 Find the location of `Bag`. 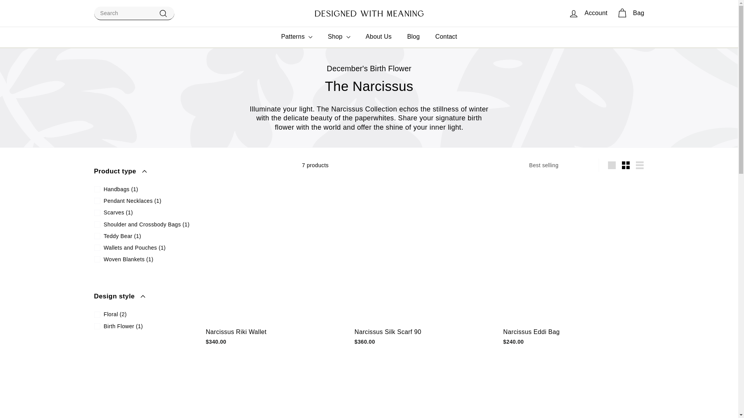

Bag is located at coordinates (630, 13).